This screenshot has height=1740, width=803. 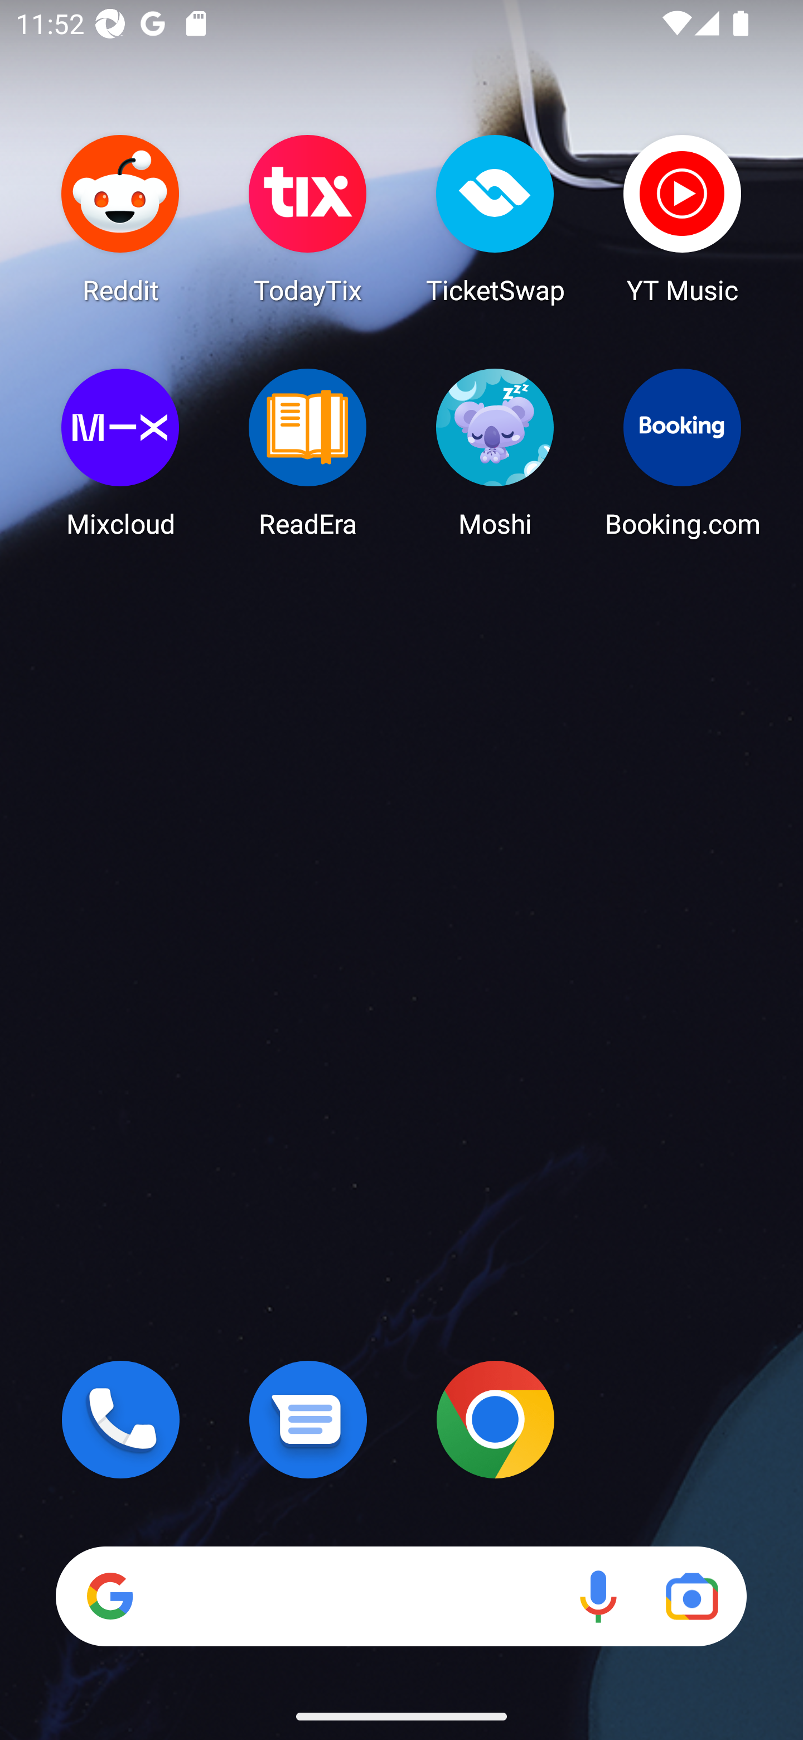 What do you see at coordinates (120, 1419) in the screenshot?
I see `Phone` at bounding box center [120, 1419].